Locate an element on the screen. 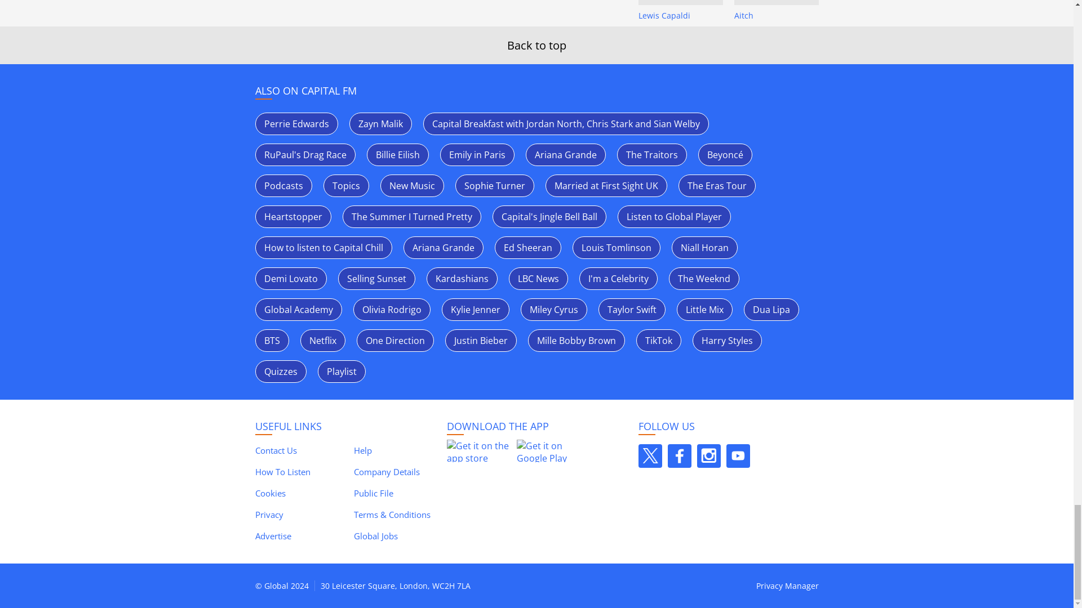  Follow Capital on Facebook is located at coordinates (679, 456).